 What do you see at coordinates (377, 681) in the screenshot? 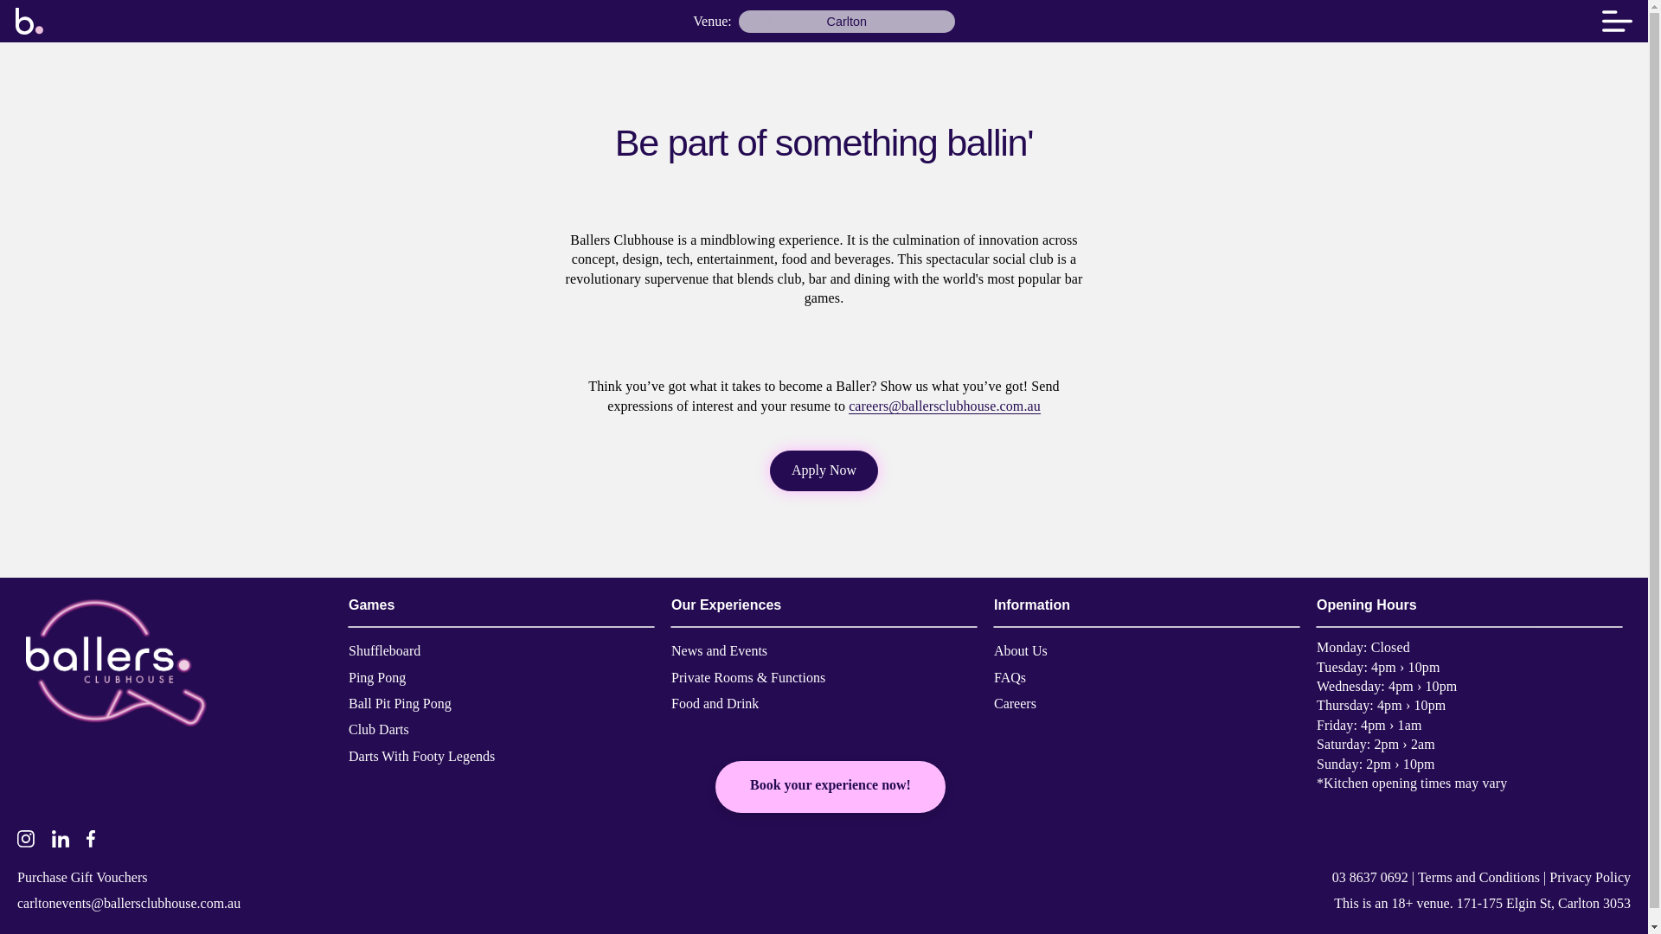
I see `Ping Pong` at bounding box center [377, 681].